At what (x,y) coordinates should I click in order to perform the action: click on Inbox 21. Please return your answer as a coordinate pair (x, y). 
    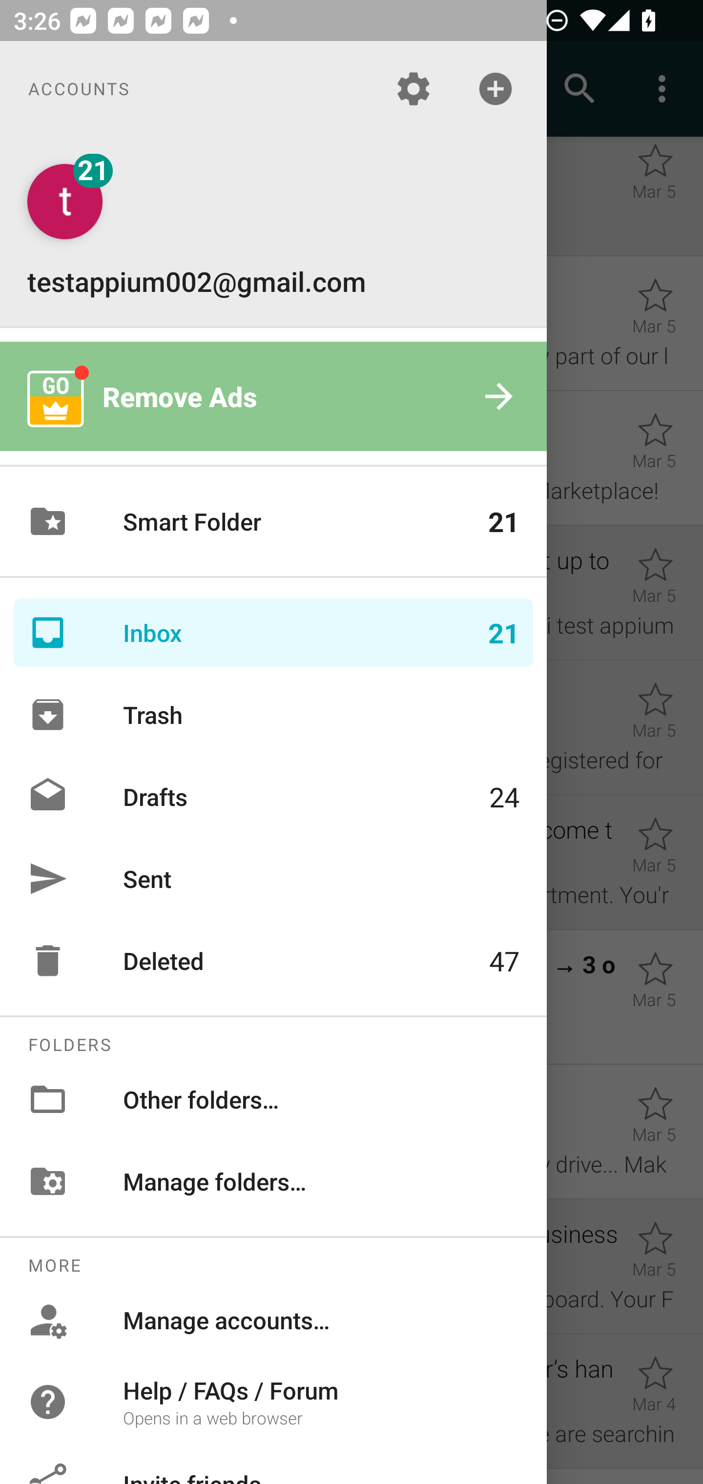
    Looking at the image, I should click on (273, 633).